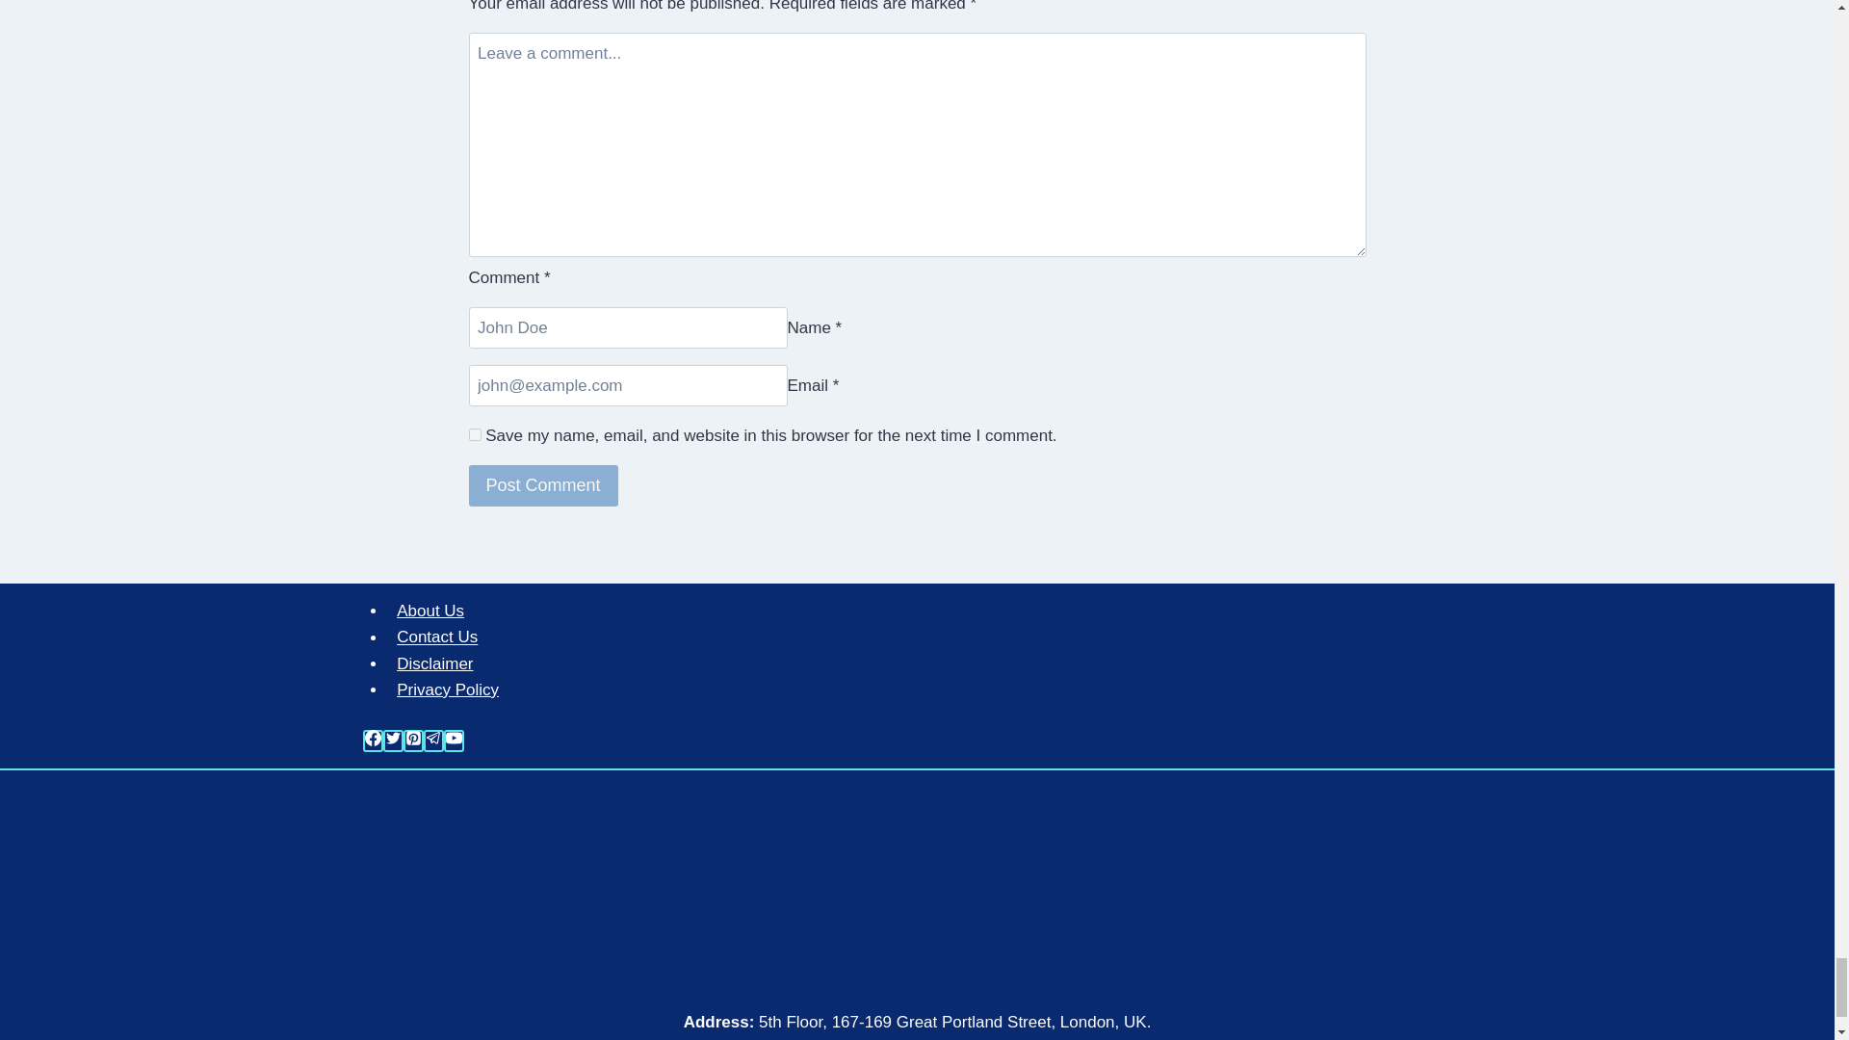 This screenshot has height=1040, width=1849. What do you see at coordinates (474, 433) in the screenshot?
I see `yes` at bounding box center [474, 433].